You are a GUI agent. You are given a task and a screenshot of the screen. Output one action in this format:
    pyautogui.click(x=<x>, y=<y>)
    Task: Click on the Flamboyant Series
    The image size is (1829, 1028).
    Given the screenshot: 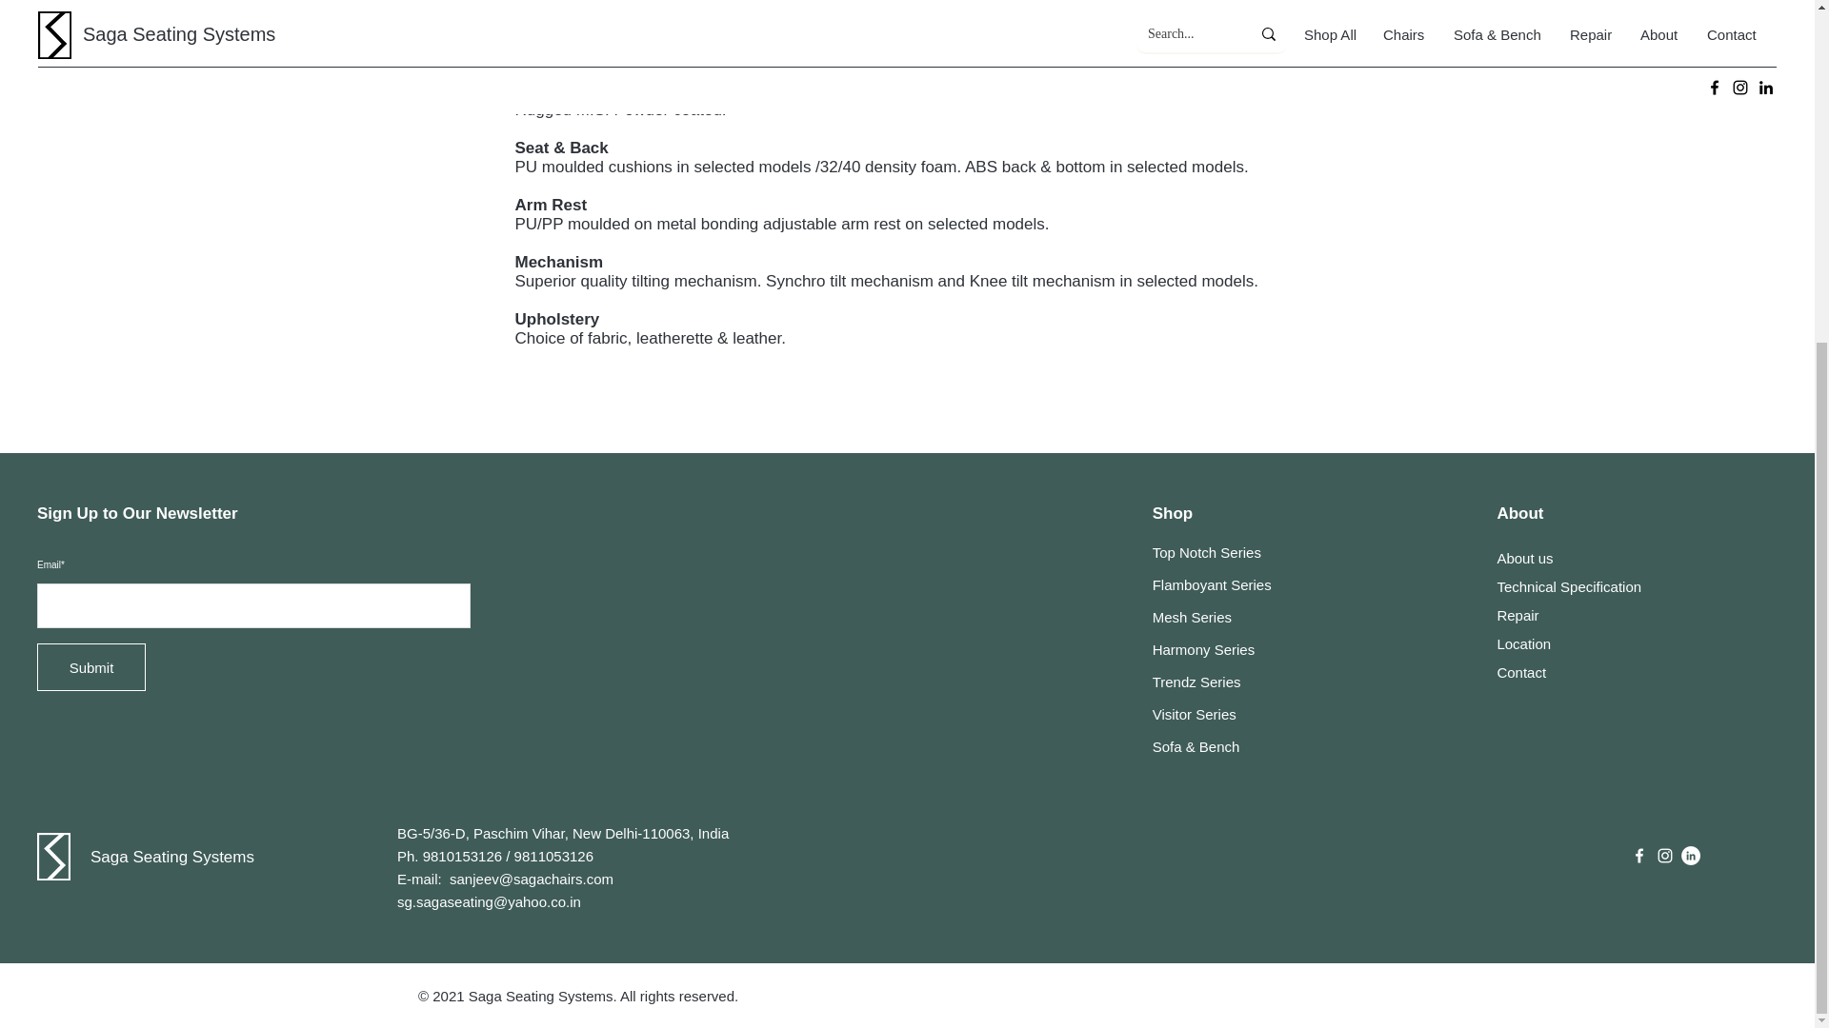 What is the action you would take?
    pyautogui.click(x=1212, y=584)
    